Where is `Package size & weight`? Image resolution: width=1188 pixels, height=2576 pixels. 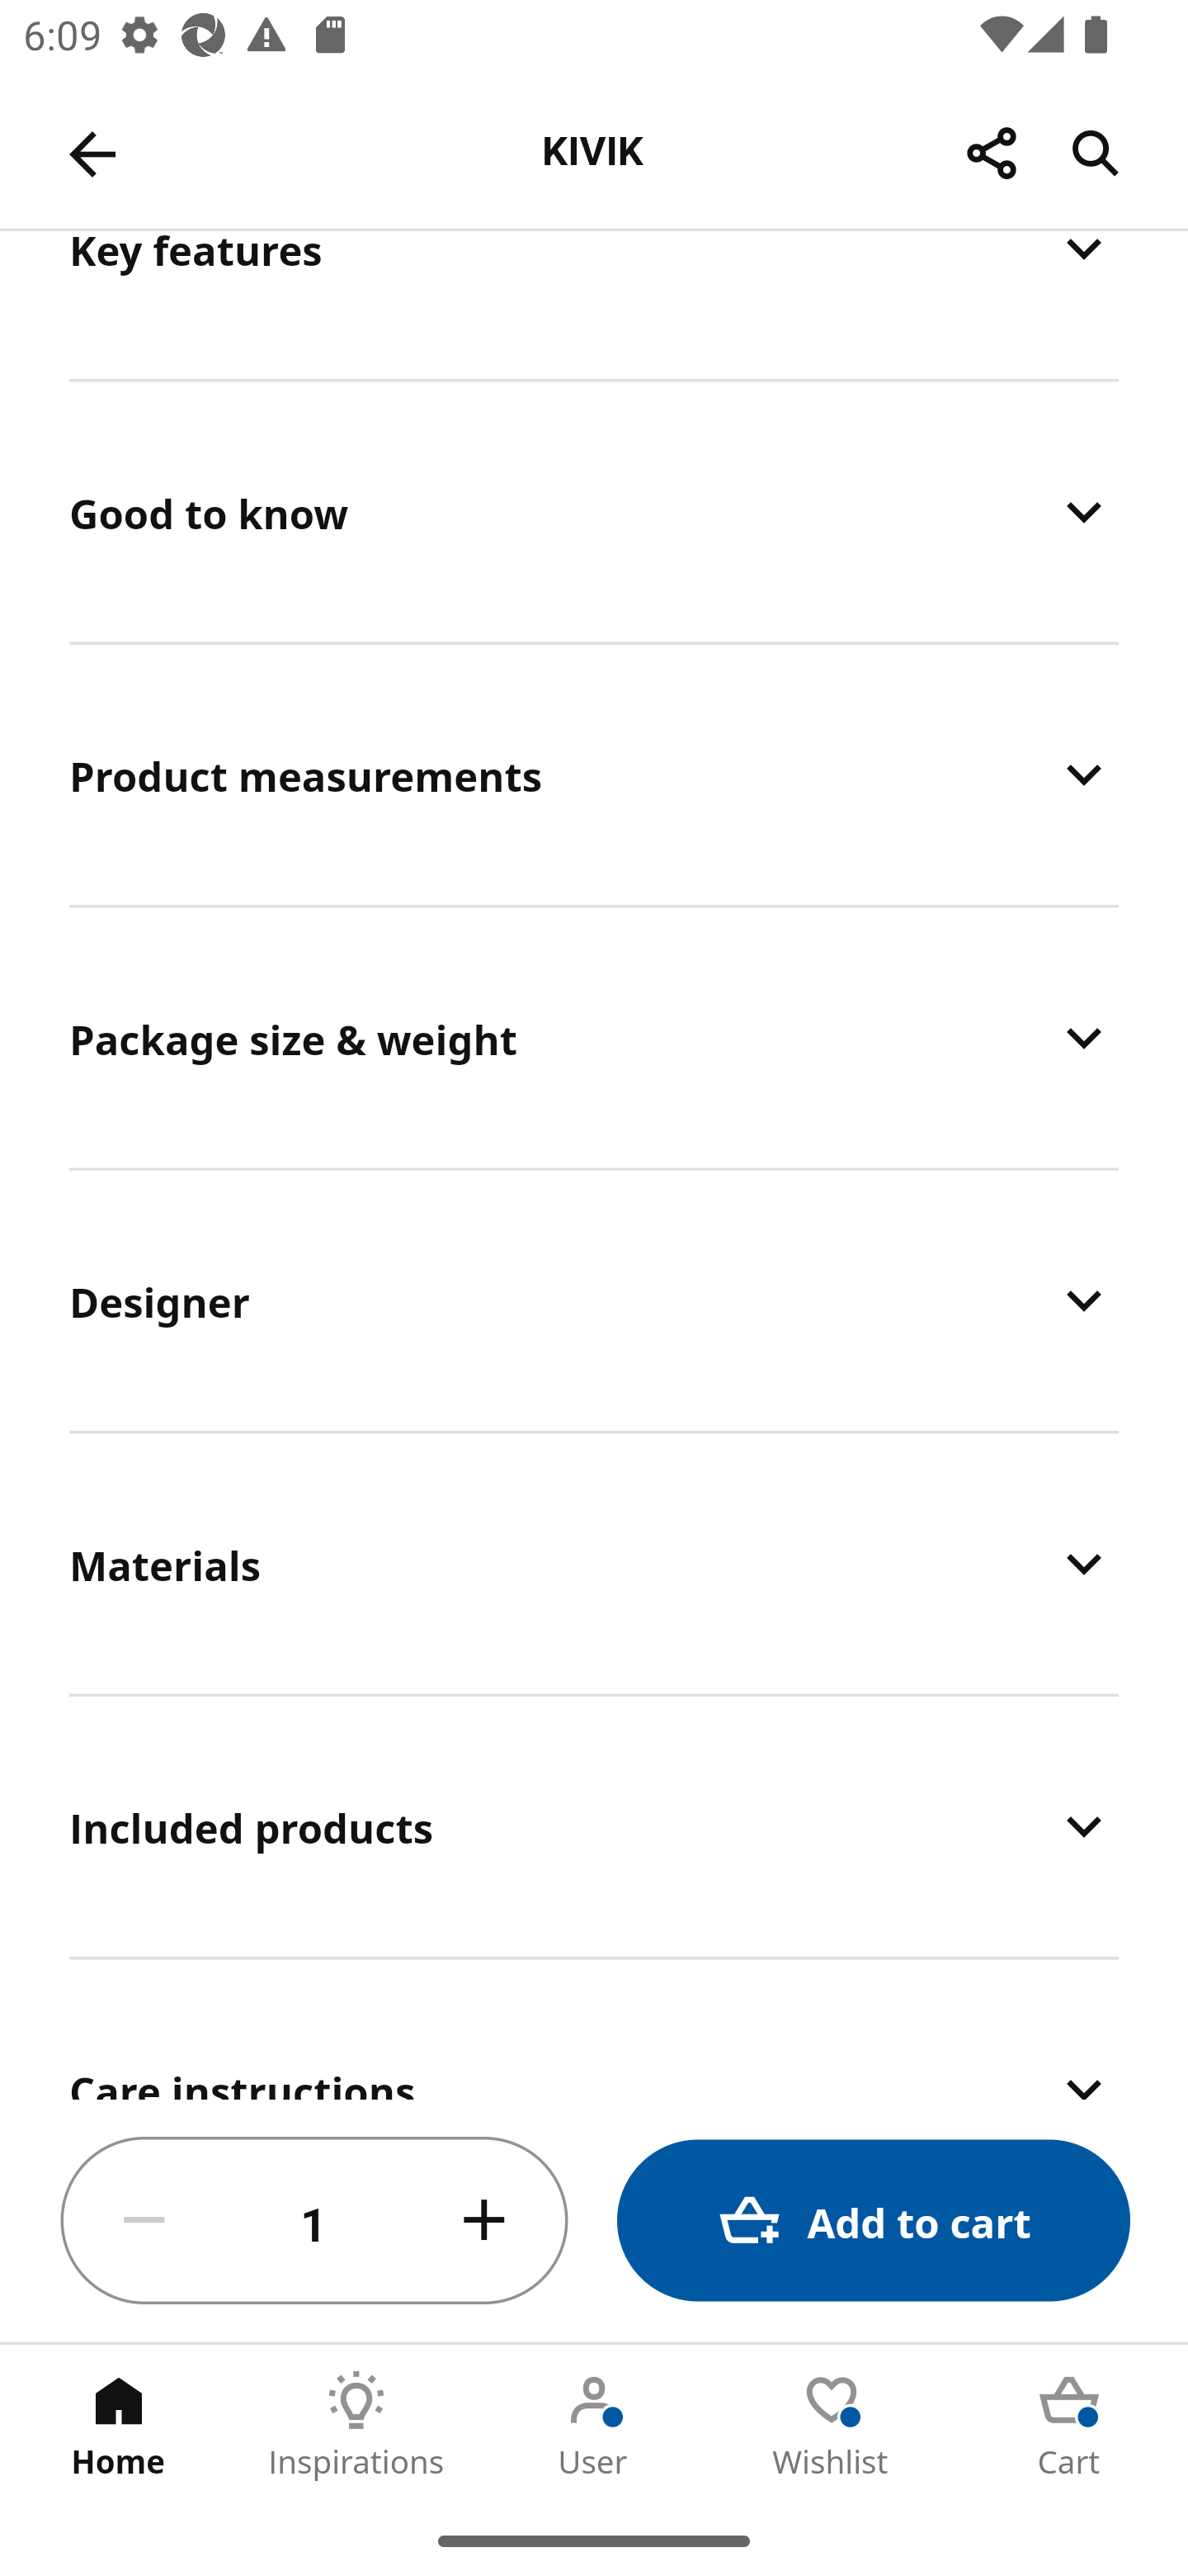 Package size & weight is located at coordinates (594, 1038).